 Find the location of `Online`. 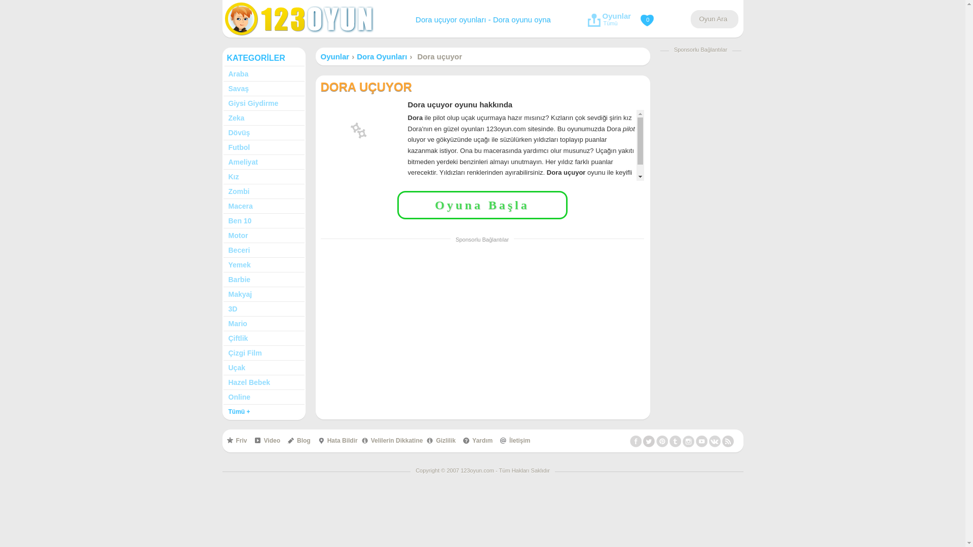

Online is located at coordinates (264, 397).